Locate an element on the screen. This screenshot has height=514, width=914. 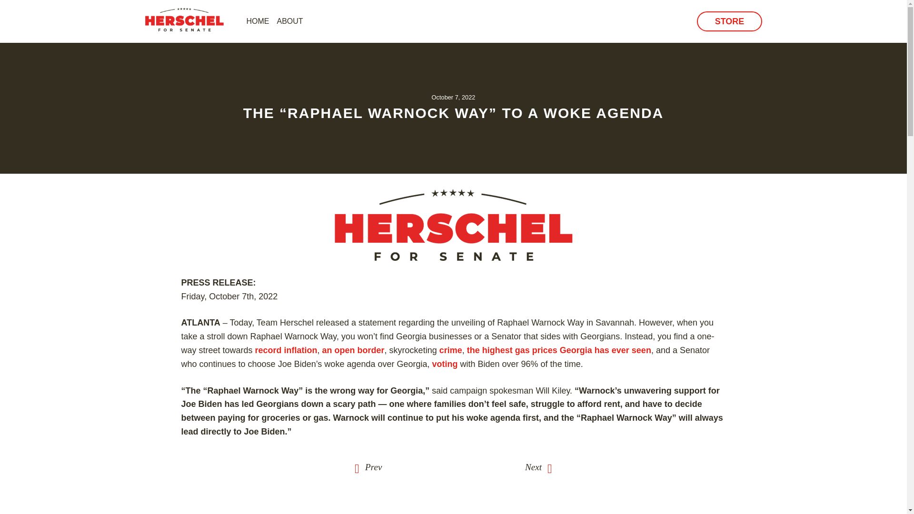
record inflation is located at coordinates (286, 350).